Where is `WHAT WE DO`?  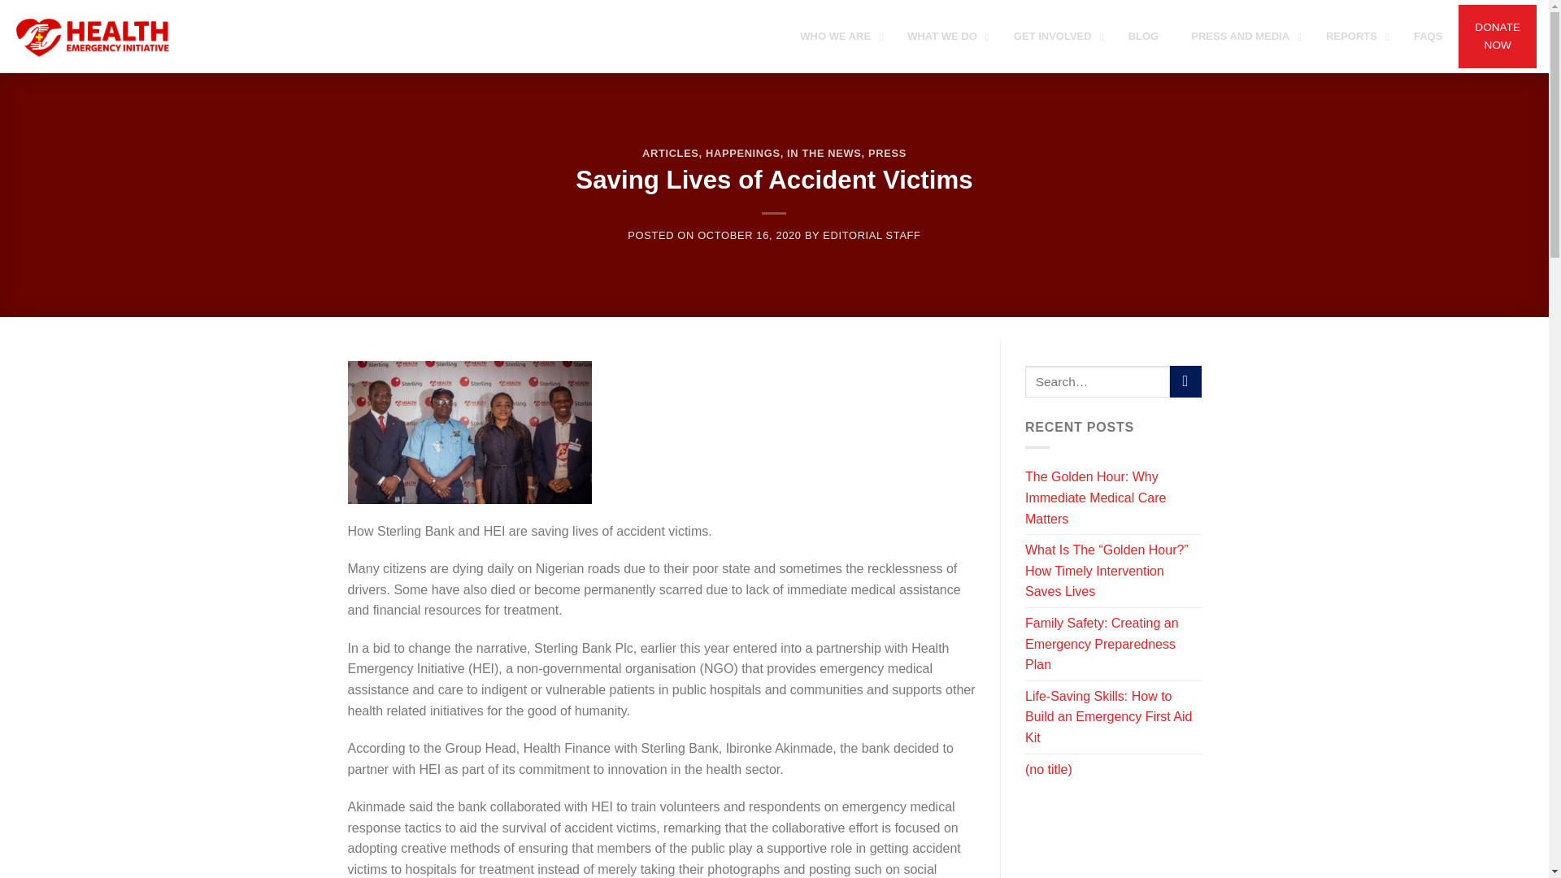
WHAT WE DO is located at coordinates (944, 37).